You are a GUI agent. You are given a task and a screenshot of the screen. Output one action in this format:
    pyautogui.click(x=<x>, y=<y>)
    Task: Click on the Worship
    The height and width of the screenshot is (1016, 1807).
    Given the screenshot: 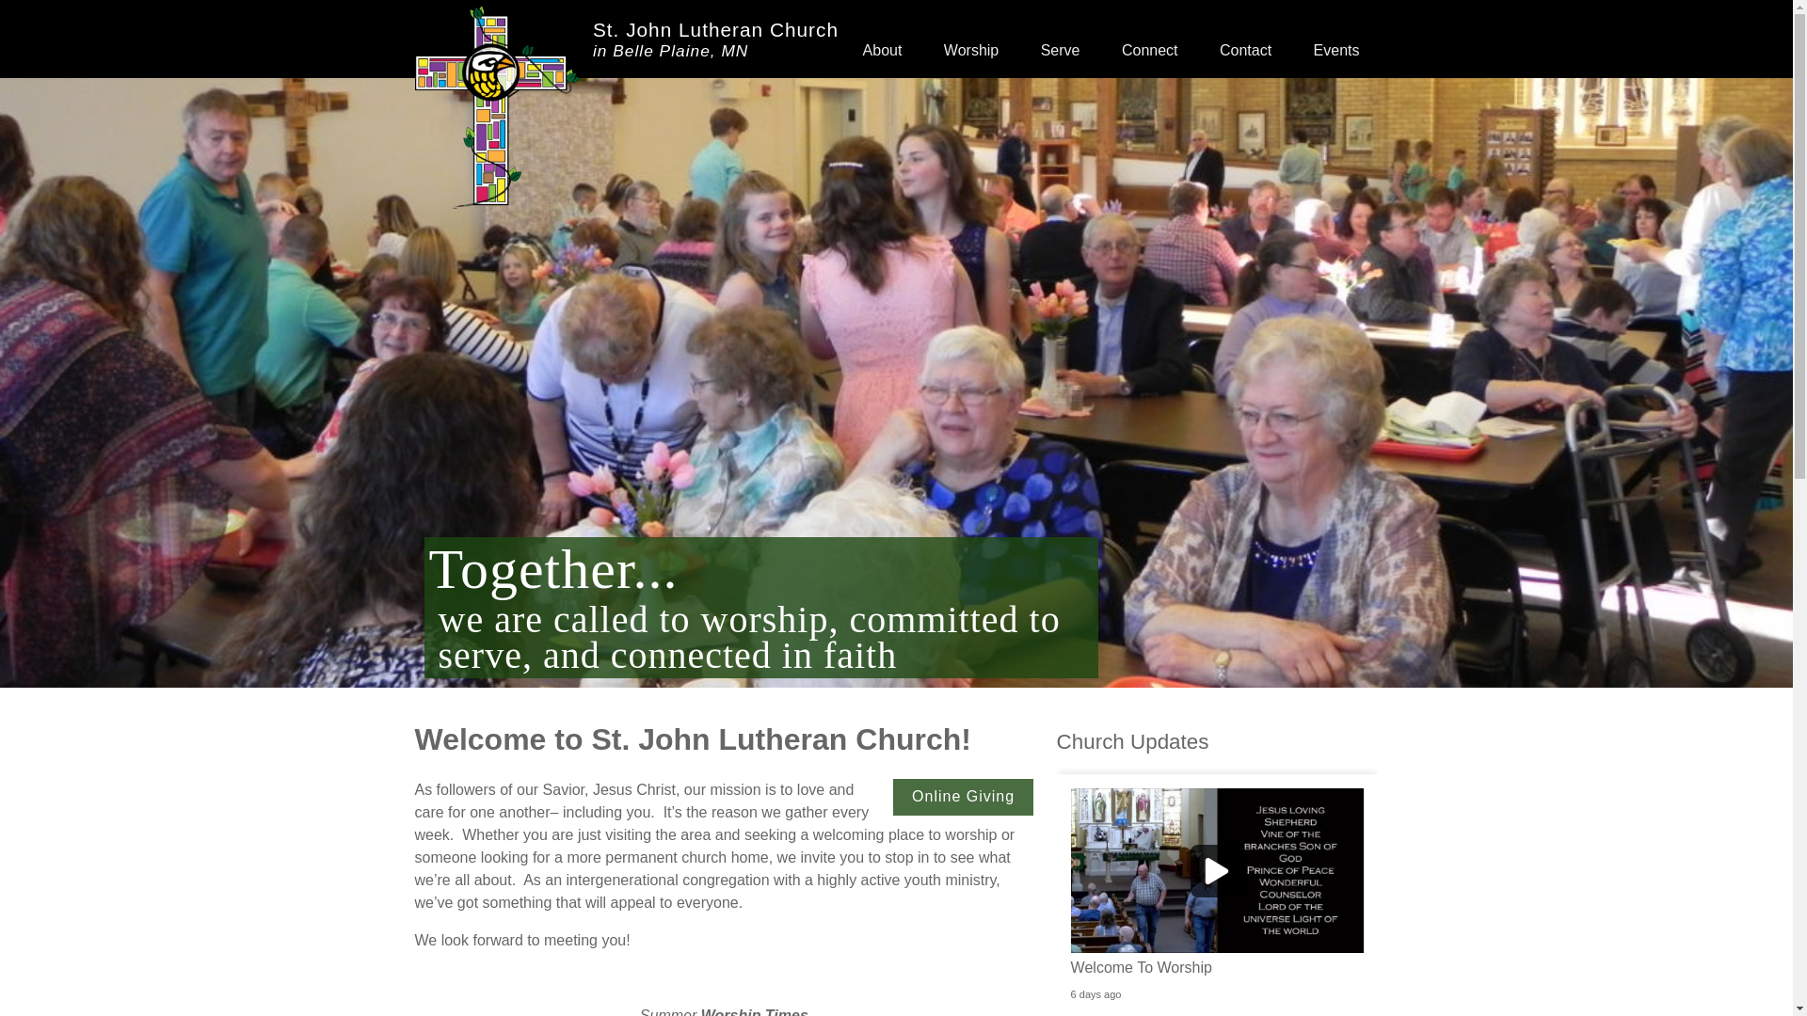 What is the action you would take?
    pyautogui.click(x=1245, y=40)
    